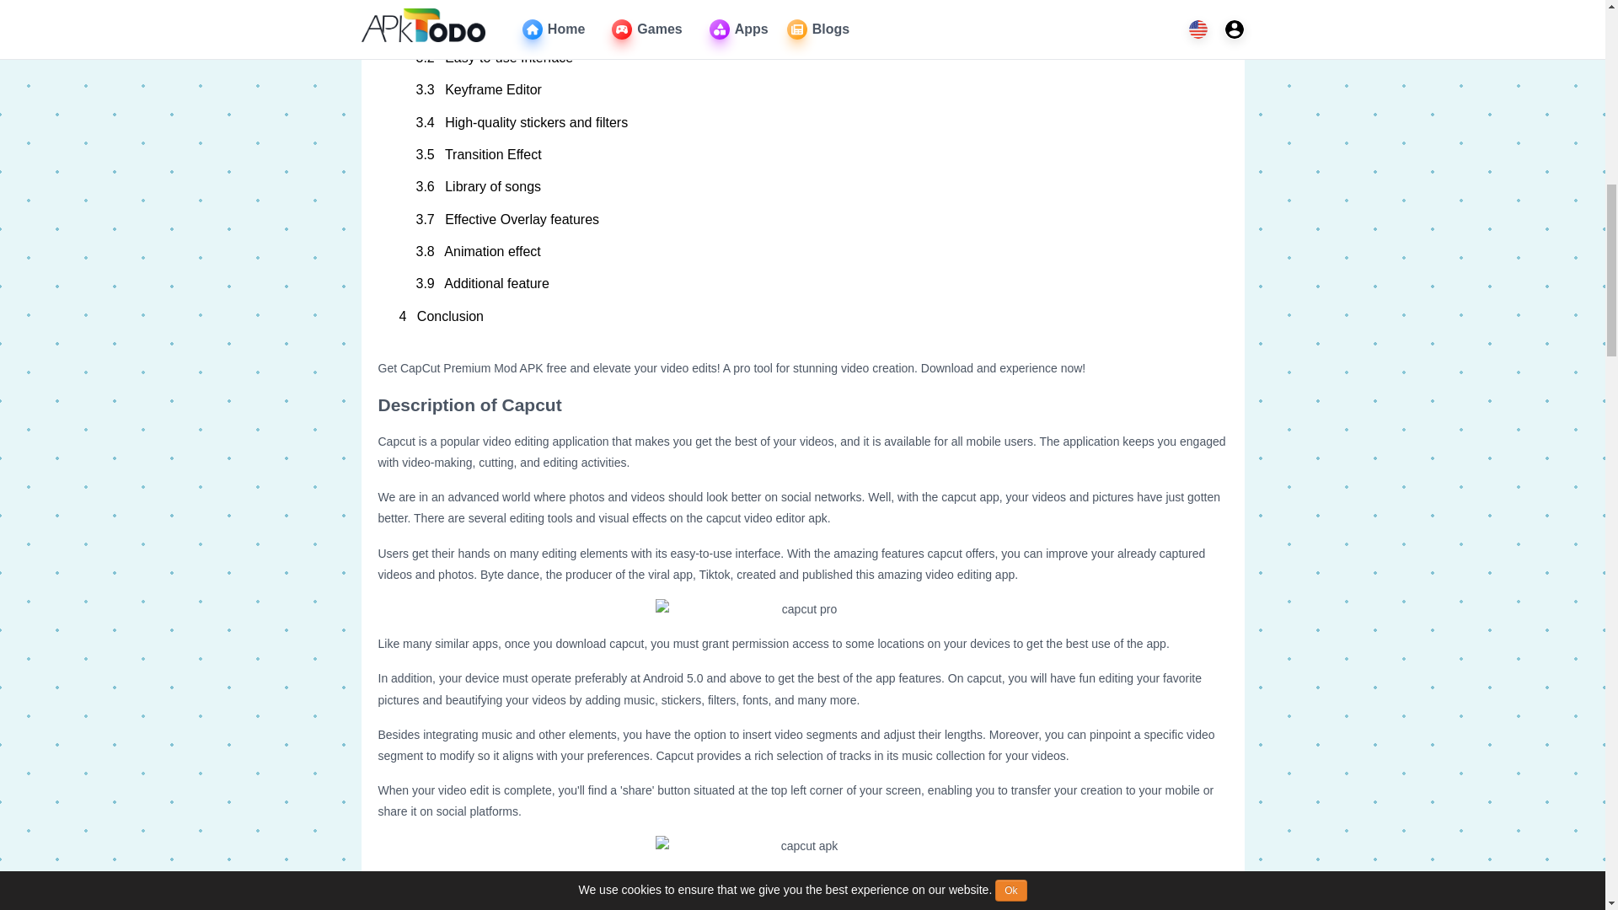 The width and height of the screenshot is (1618, 910). Describe the element at coordinates (803, 317) in the screenshot. I see `4 Conclusion` at that location.